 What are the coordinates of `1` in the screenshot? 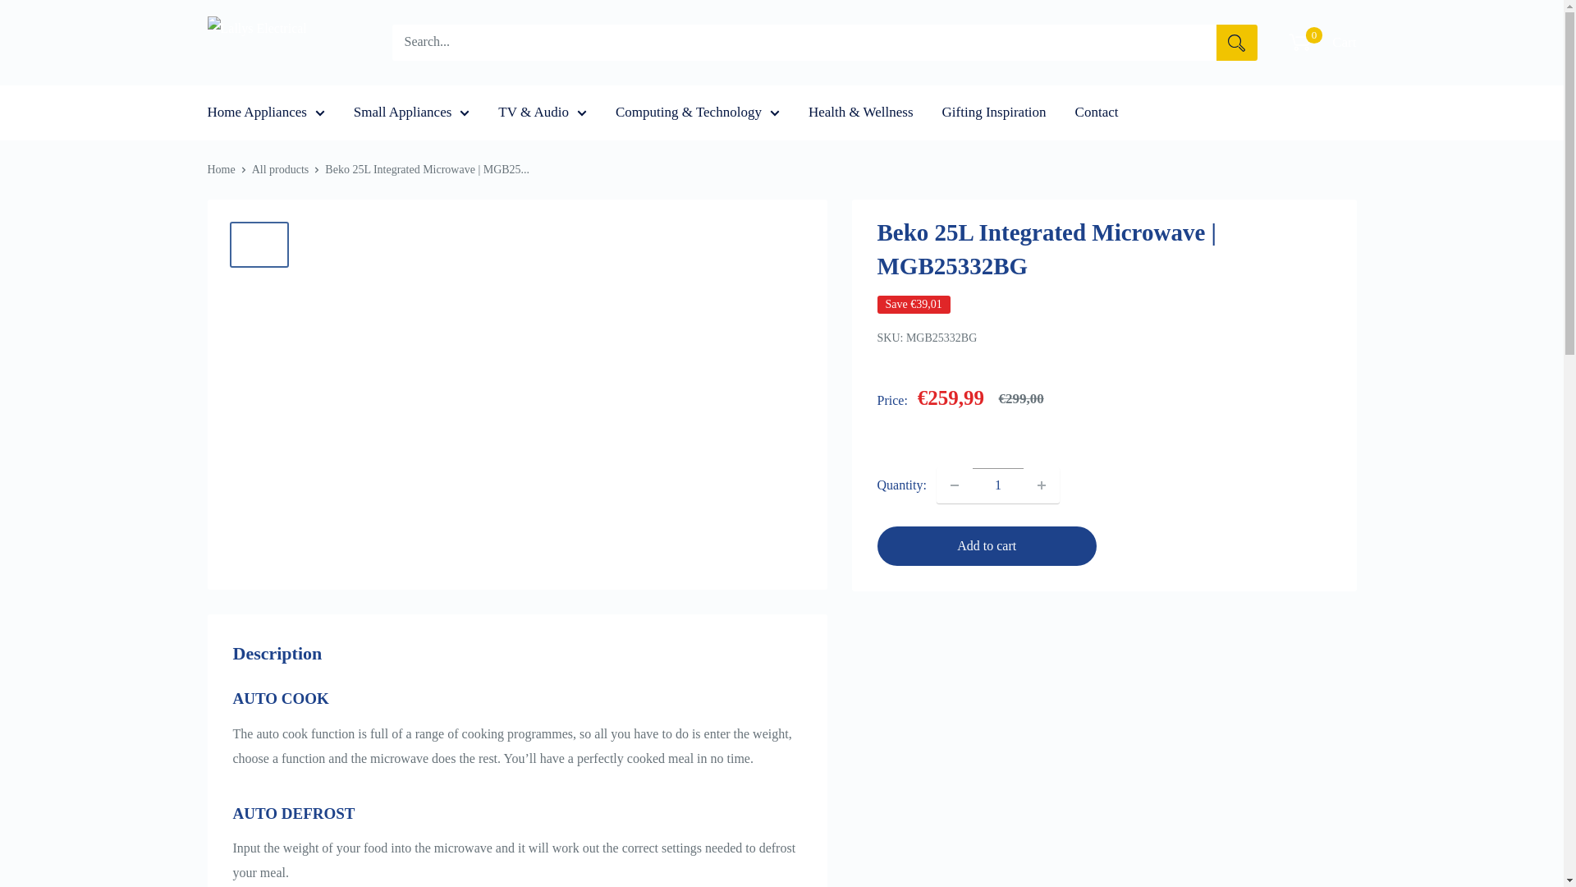 It's located at (998, 485).